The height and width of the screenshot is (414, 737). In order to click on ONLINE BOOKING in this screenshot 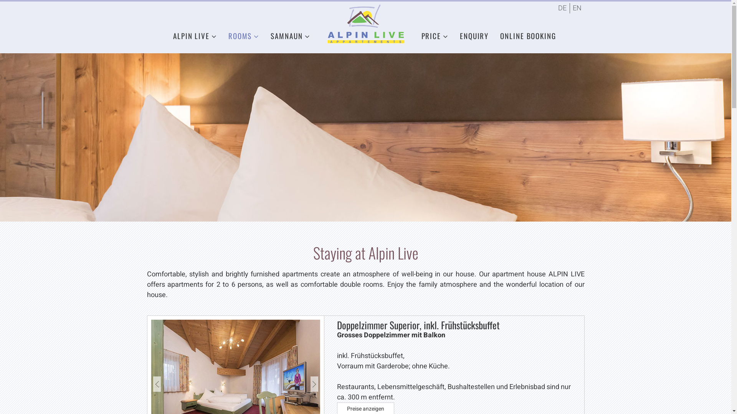, I will do `click(528, 36)`.